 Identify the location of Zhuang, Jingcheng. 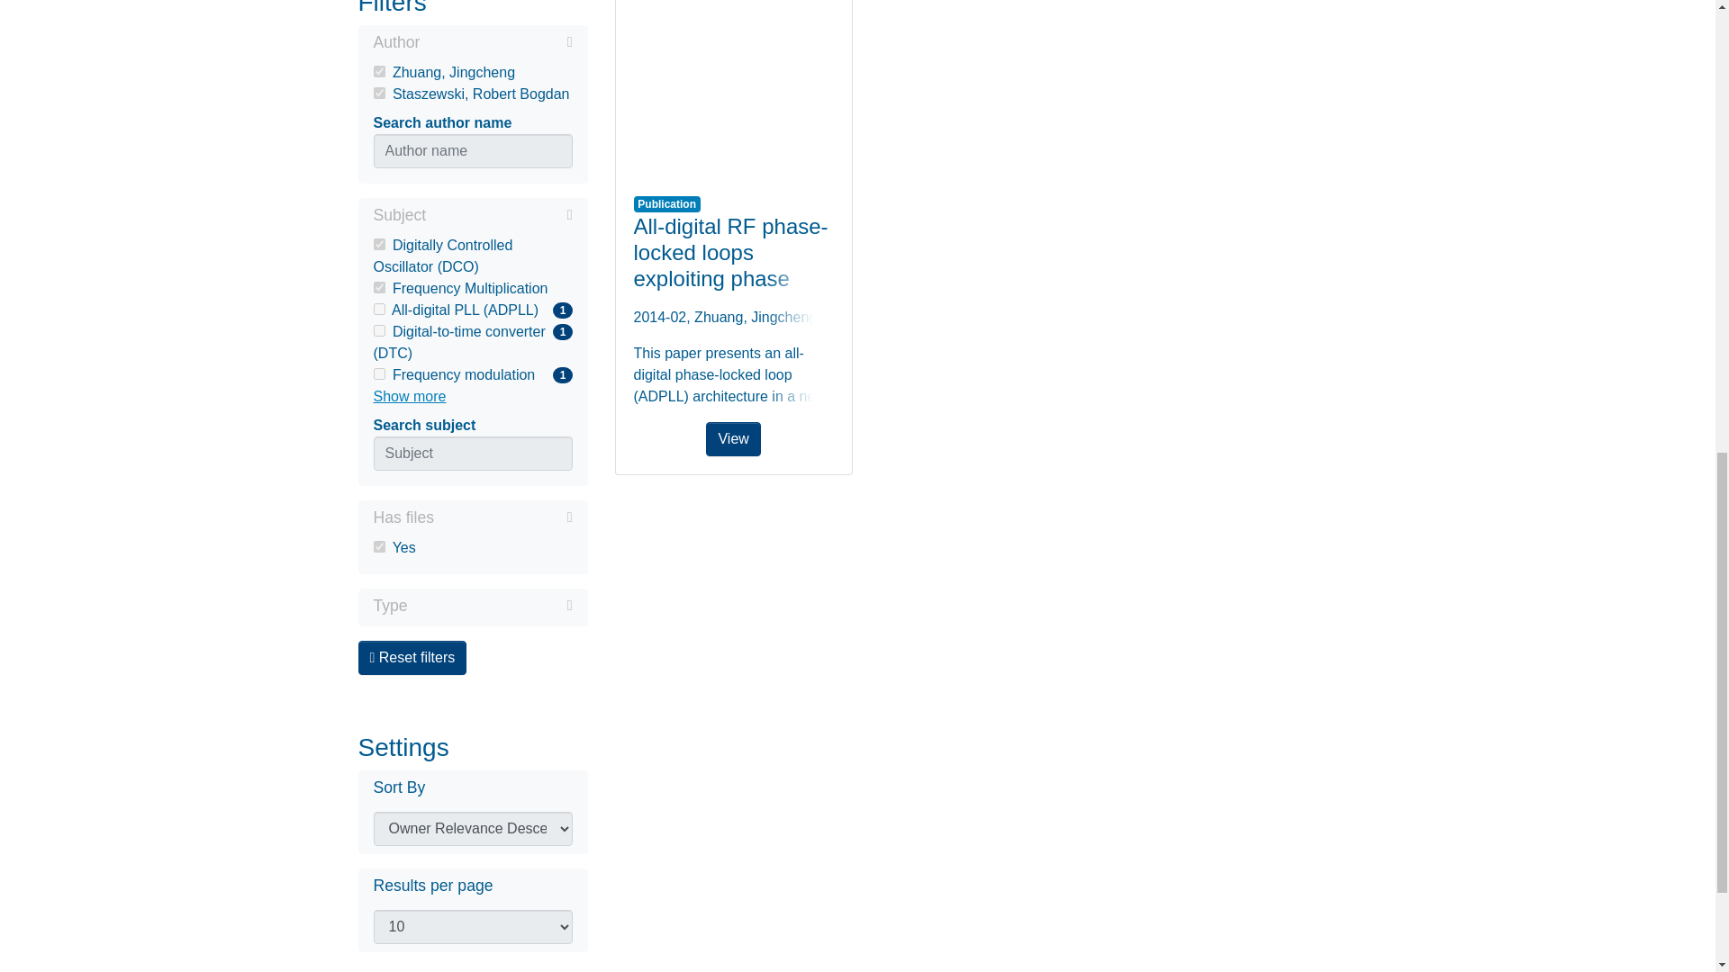
(472, 374).